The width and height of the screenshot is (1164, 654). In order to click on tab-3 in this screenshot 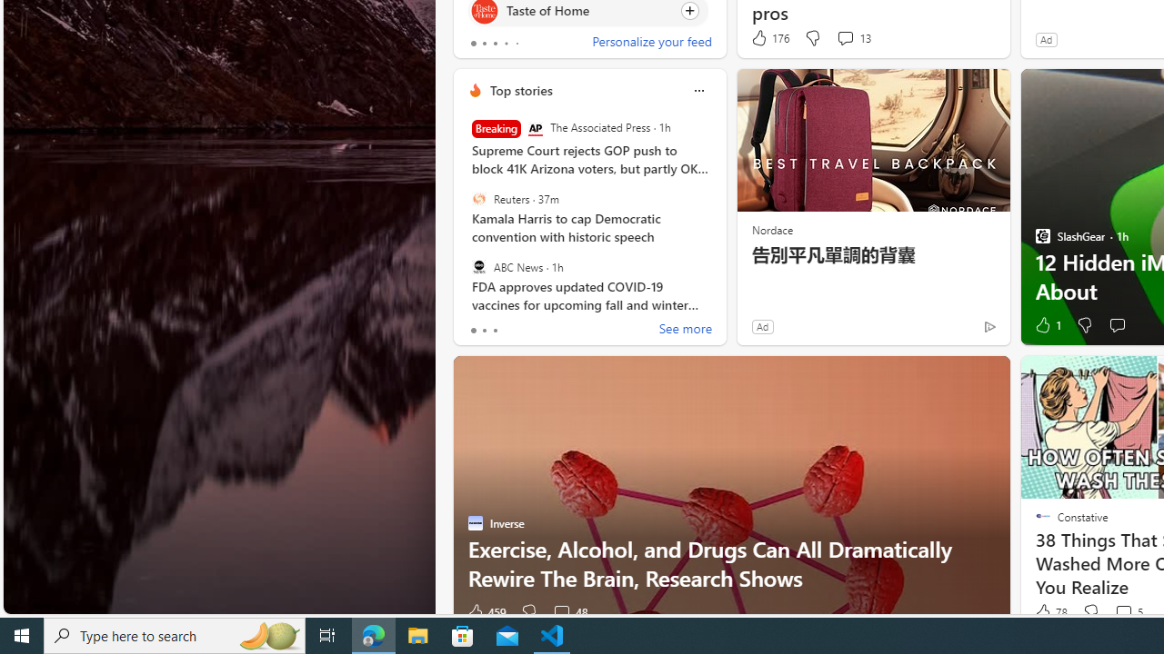, I will do `click(506, 44)`.